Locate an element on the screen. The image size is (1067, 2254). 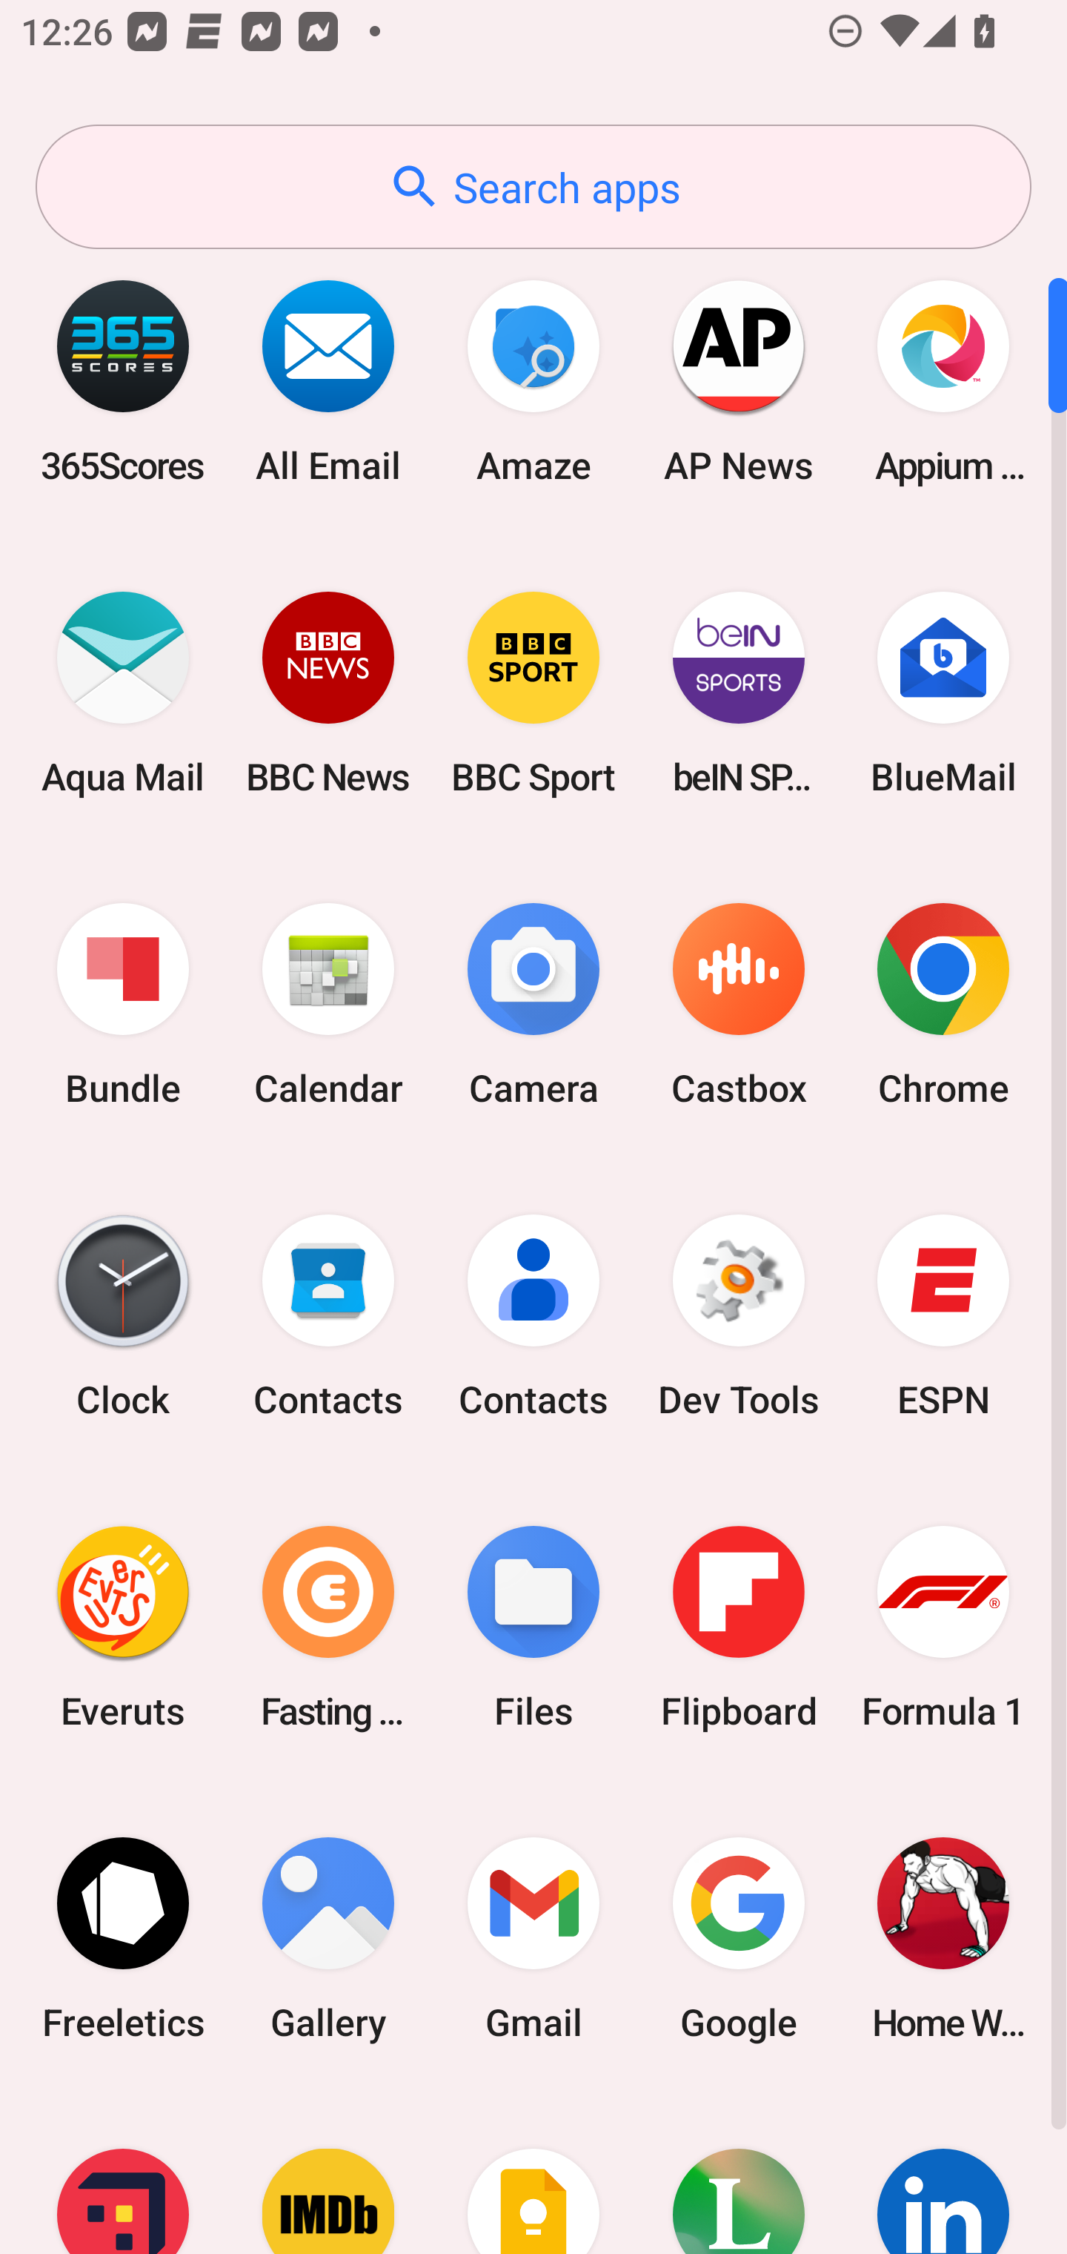
BlueMail is located at coordinates (943, 693).